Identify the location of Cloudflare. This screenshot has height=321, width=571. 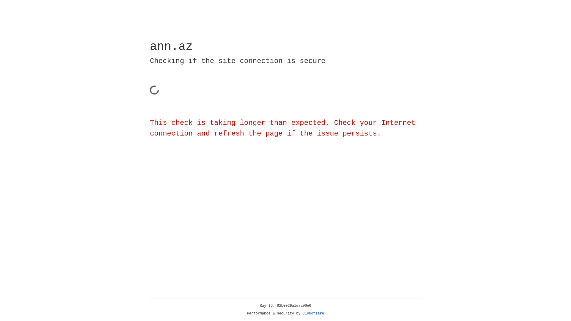
(313, 314).